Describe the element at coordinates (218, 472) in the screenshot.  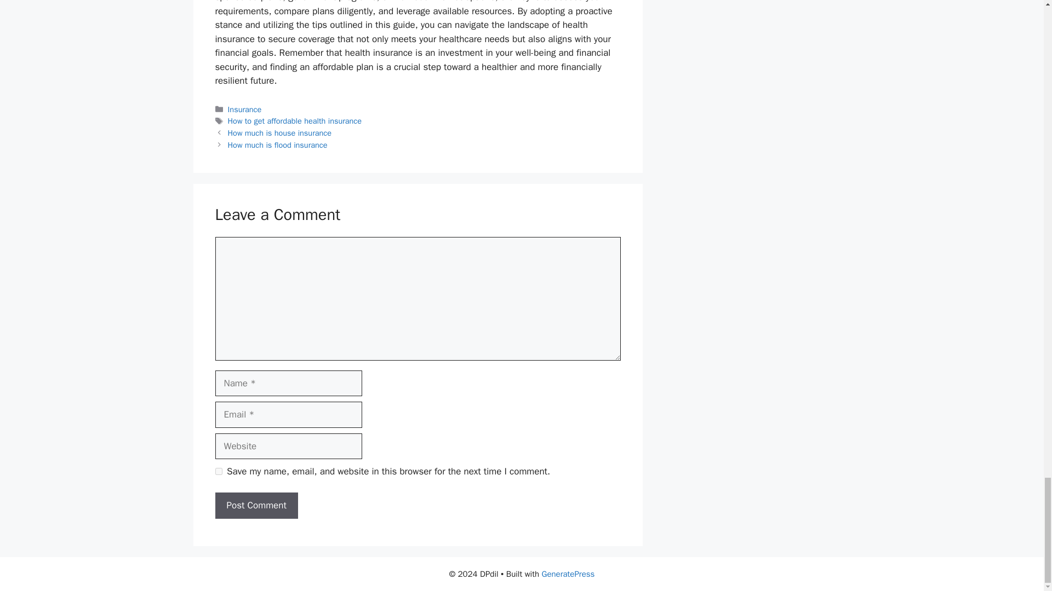
I see `yes` at that location.